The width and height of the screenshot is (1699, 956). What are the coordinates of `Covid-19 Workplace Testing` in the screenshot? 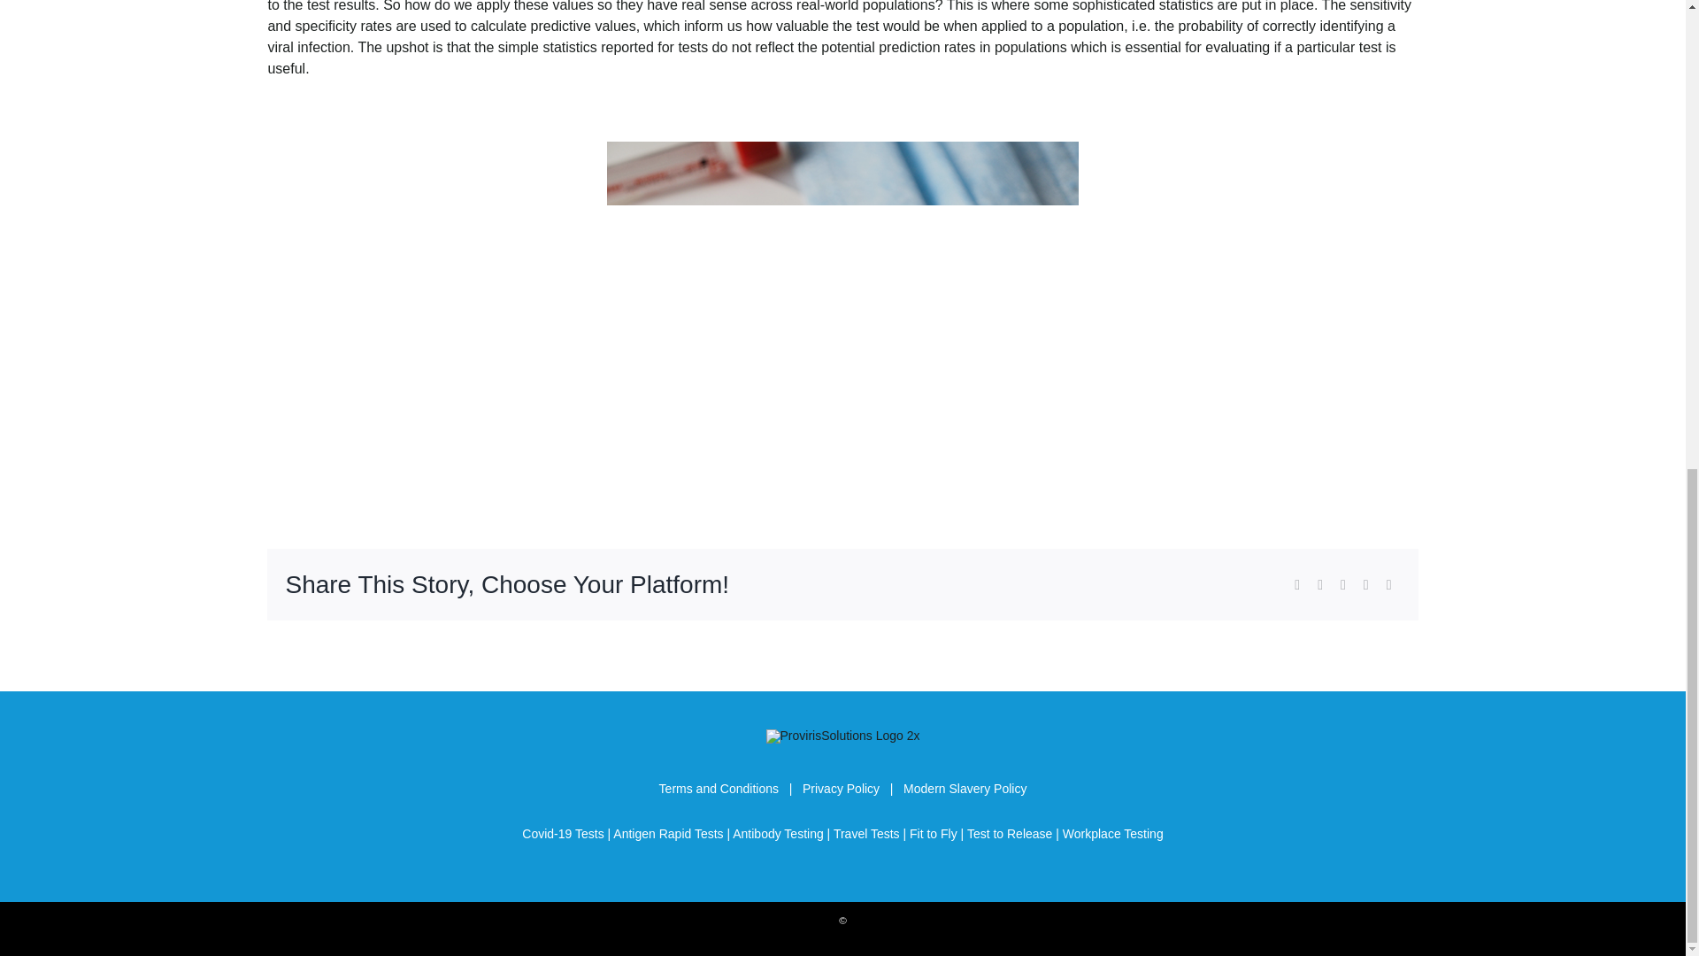 It's located at (1113, 834).